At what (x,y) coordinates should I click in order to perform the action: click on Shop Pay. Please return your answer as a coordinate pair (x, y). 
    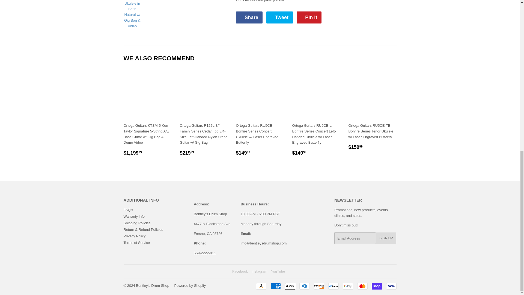
    Looking at the image, I should click on (377, 286).